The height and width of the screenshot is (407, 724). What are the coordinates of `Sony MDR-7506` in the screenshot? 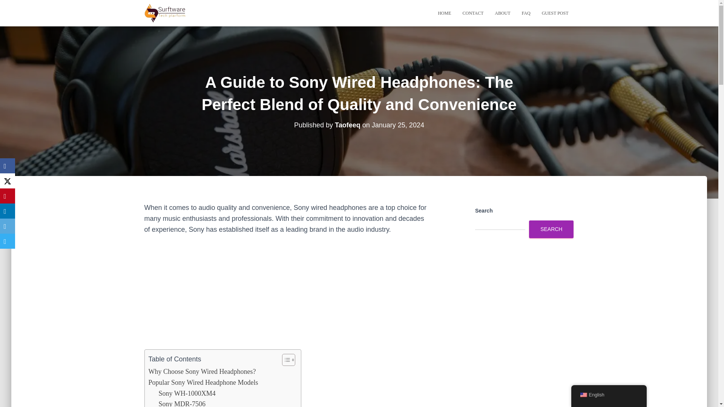 It's located at (182, 403).